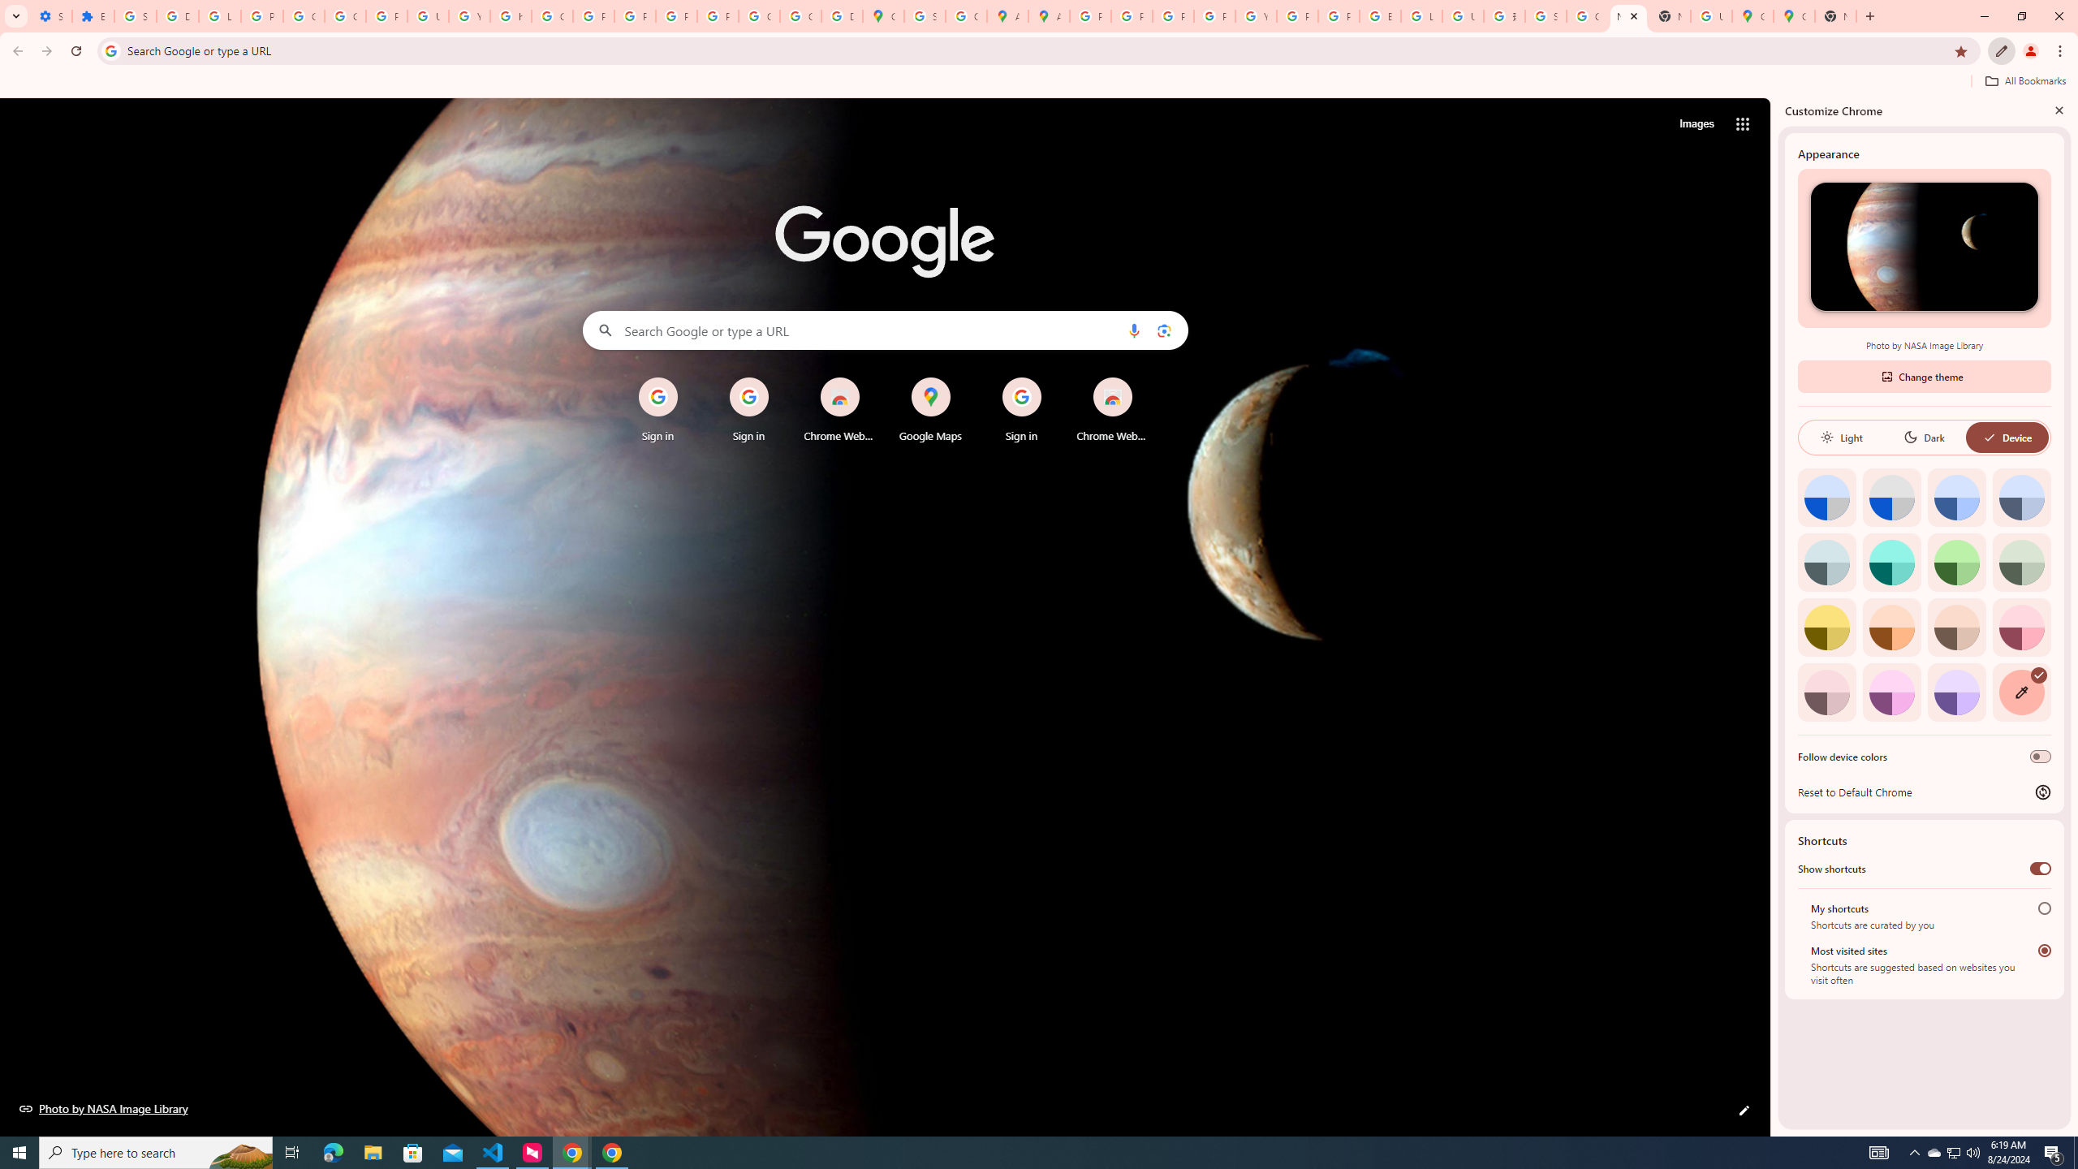 This screenshot has height=1169, width=2078. Describe the element at coordinates (2044, 908) in the screenshot. I see `My shortcuts` at that location.